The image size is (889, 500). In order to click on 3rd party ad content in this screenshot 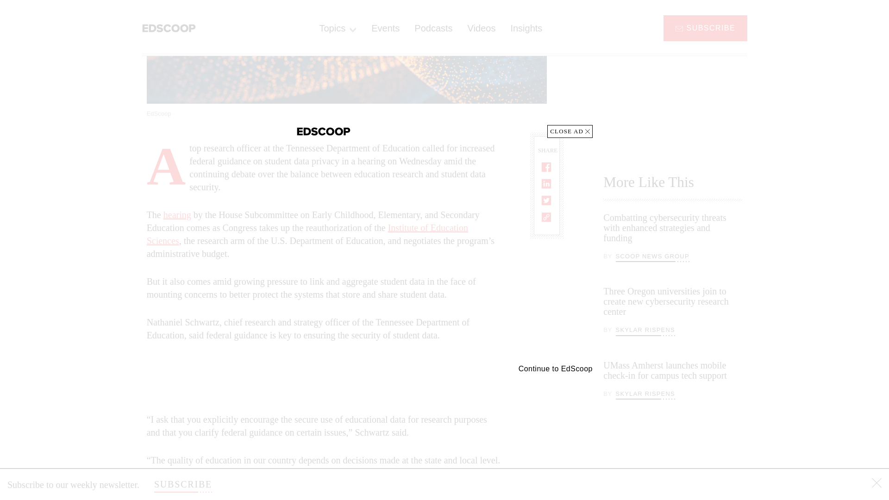, I will do `click(673, 75)`.